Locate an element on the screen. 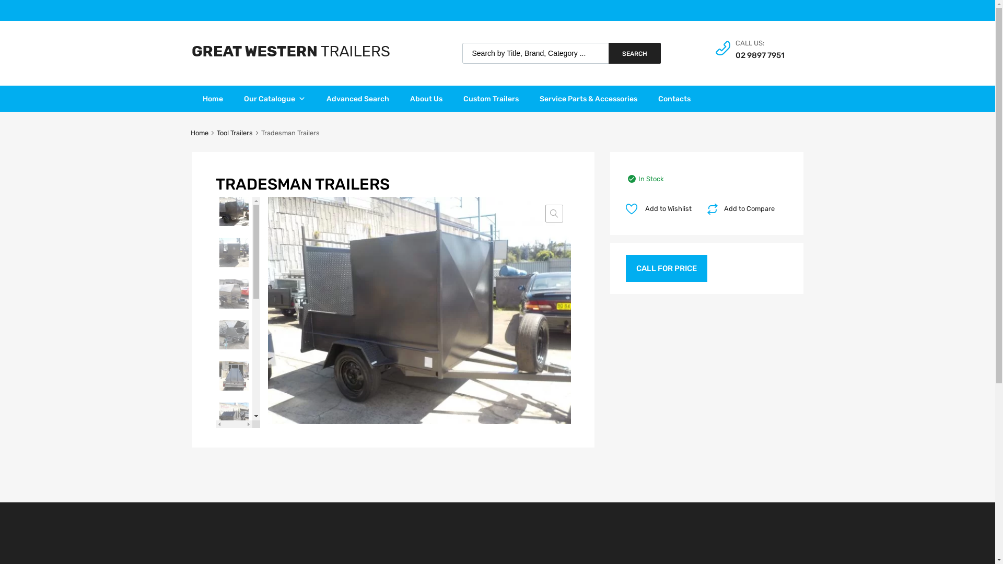  Great Western Trailers is located at coordinates (291, 54).